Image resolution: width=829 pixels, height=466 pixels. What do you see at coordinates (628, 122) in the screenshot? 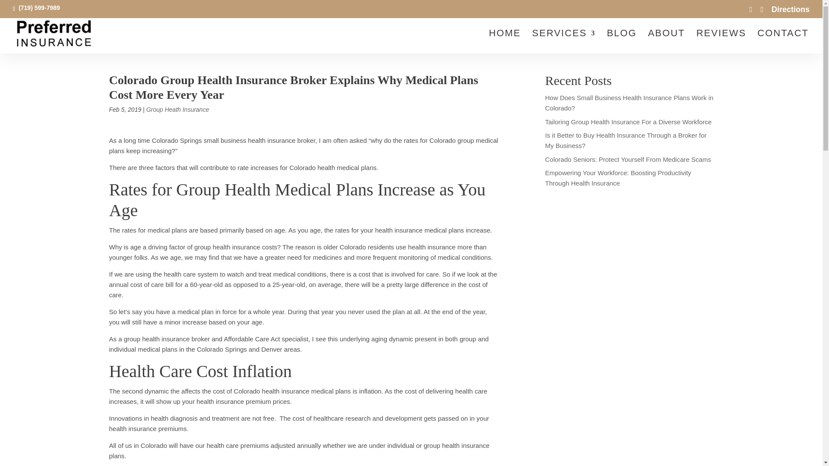
I see `Tailoring Group Health Insurance For a Diverse Workforce` at bounding box center [628, 122].